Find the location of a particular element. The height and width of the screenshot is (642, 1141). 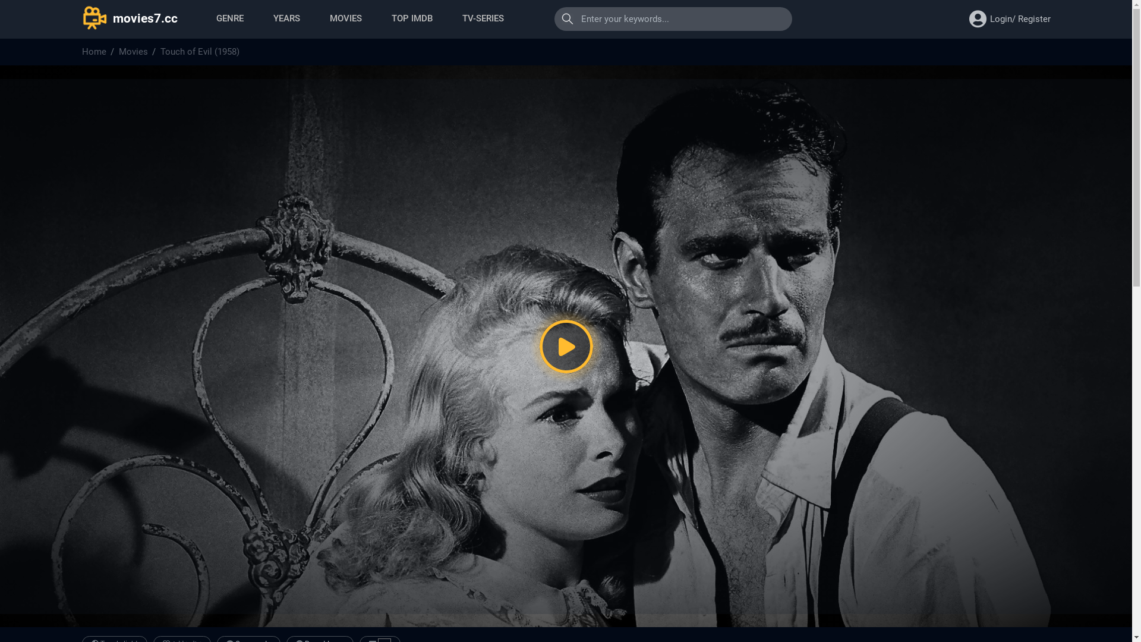

Login/ Register is located at coordinates (1020, 19).